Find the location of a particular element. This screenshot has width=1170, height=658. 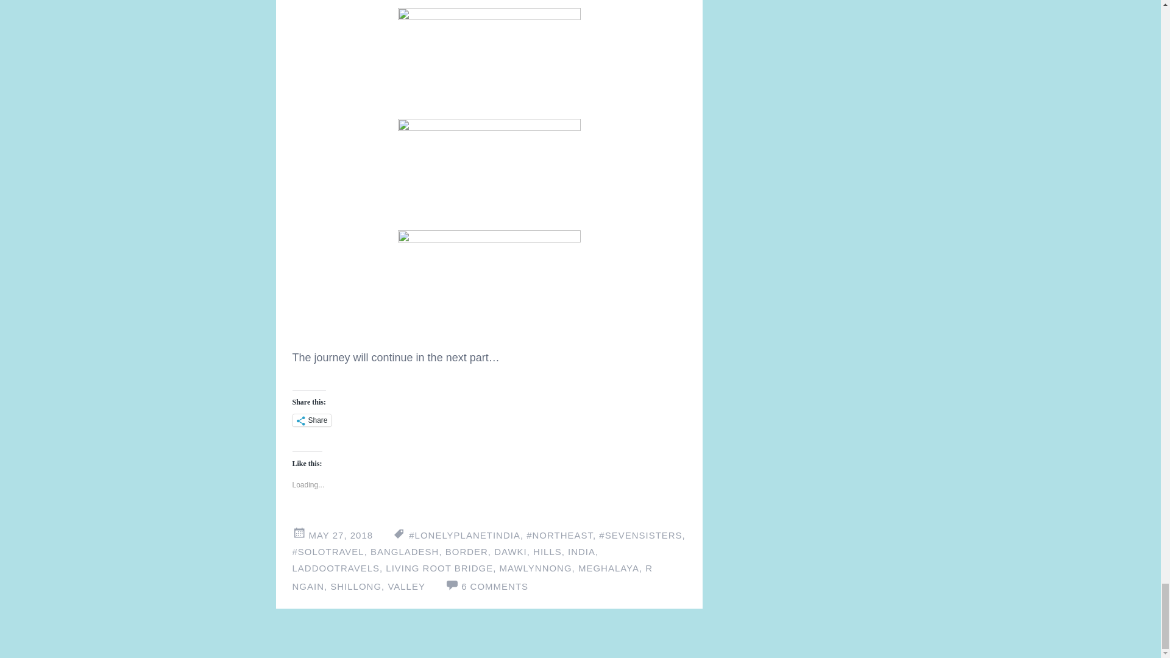

1:10 am is located at coordinates (341, 535).